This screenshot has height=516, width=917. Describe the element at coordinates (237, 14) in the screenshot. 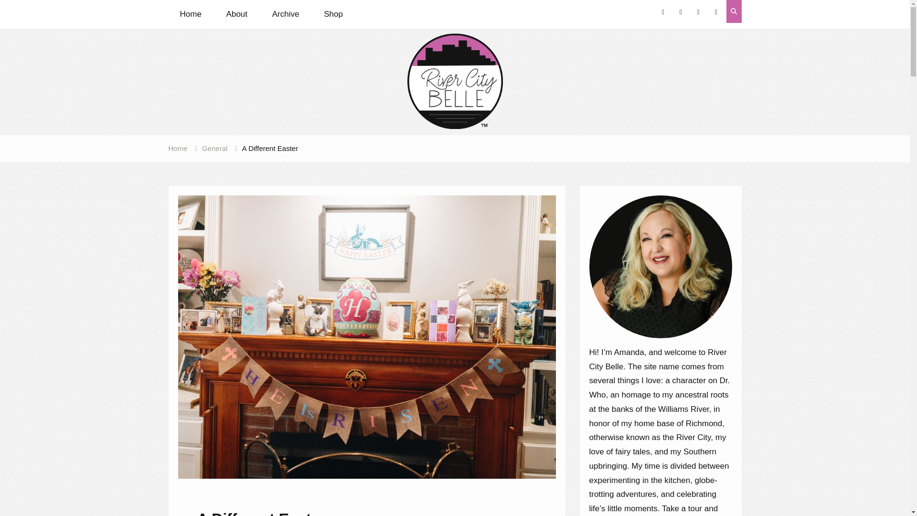

I see `About` at that location.